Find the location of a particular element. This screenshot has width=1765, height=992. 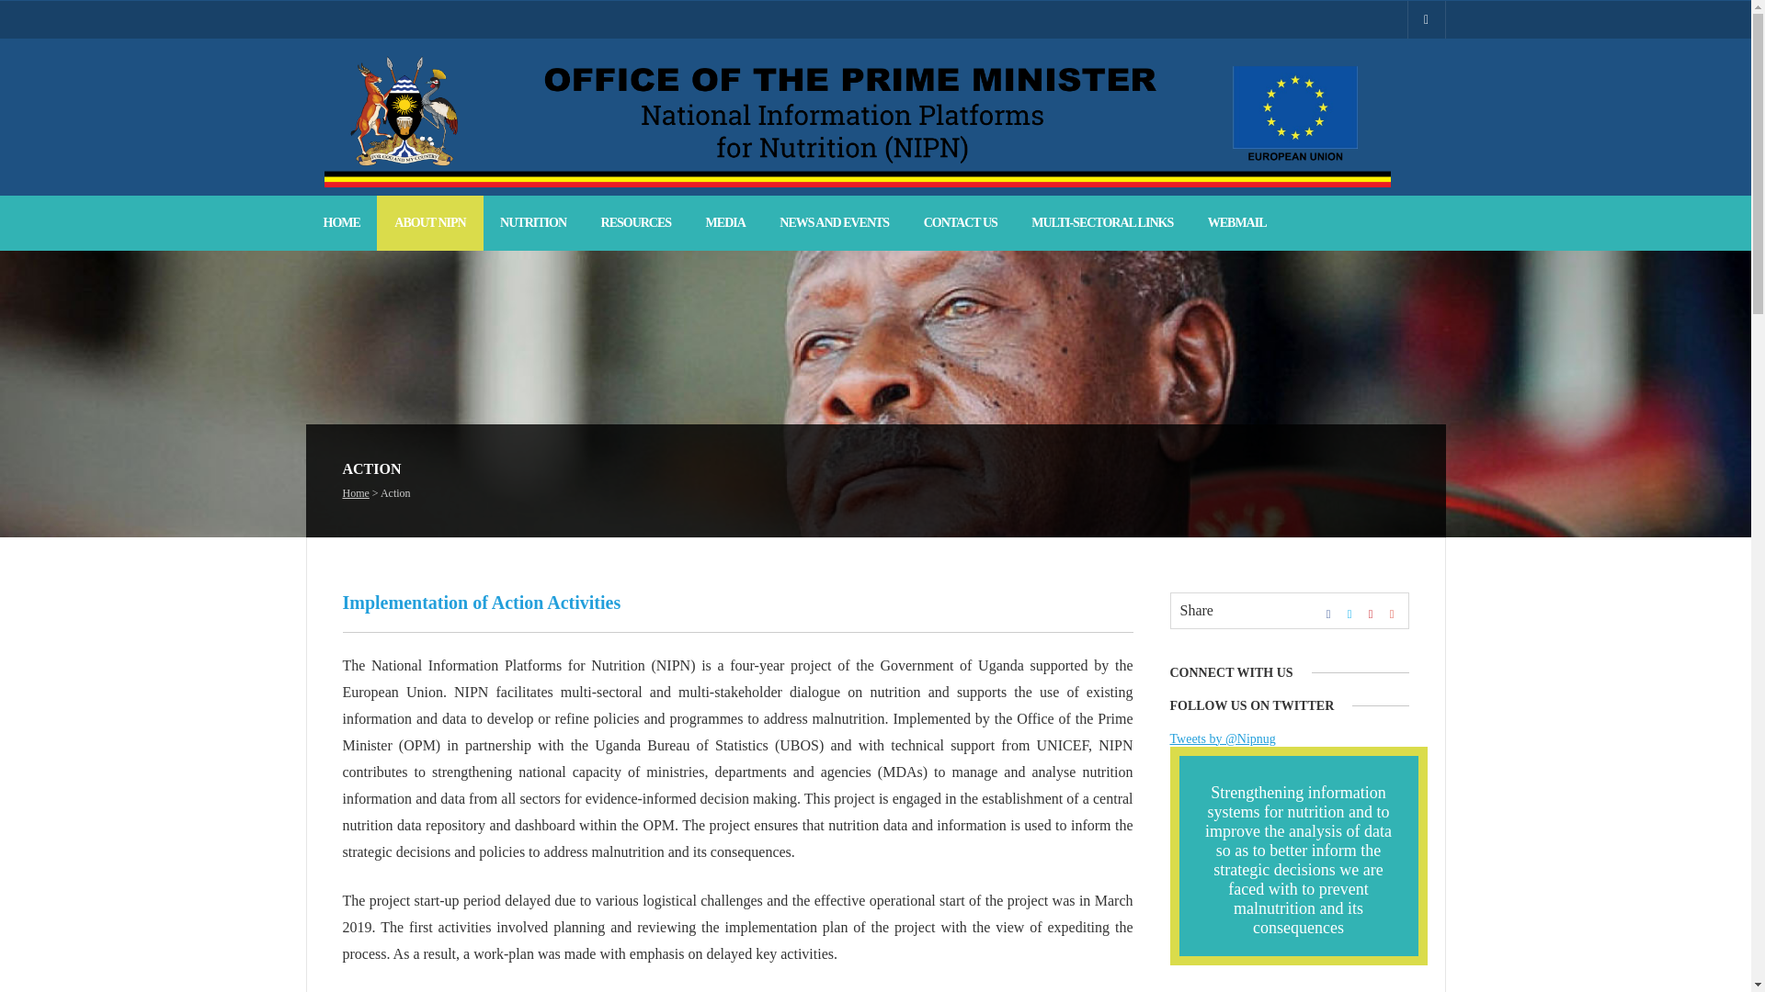

Search is located at coordinates (28, 9).